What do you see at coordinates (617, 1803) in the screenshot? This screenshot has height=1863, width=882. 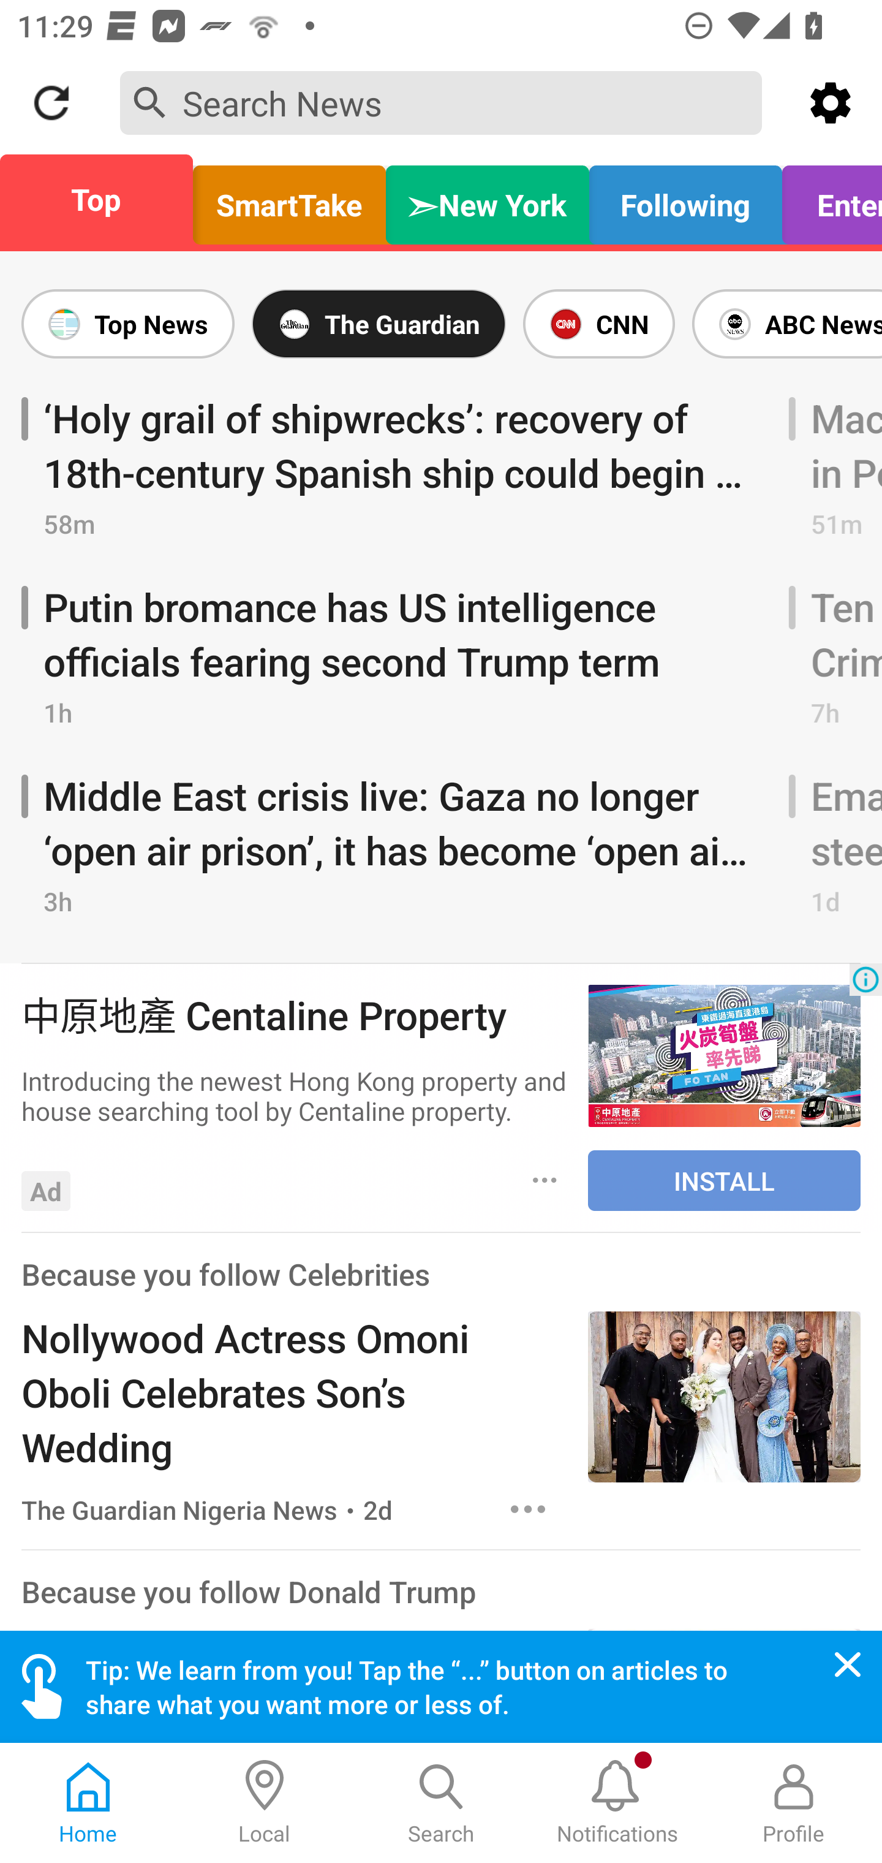 I see `Notifications, New notification Notifications` at bounding box center [617, 1803].